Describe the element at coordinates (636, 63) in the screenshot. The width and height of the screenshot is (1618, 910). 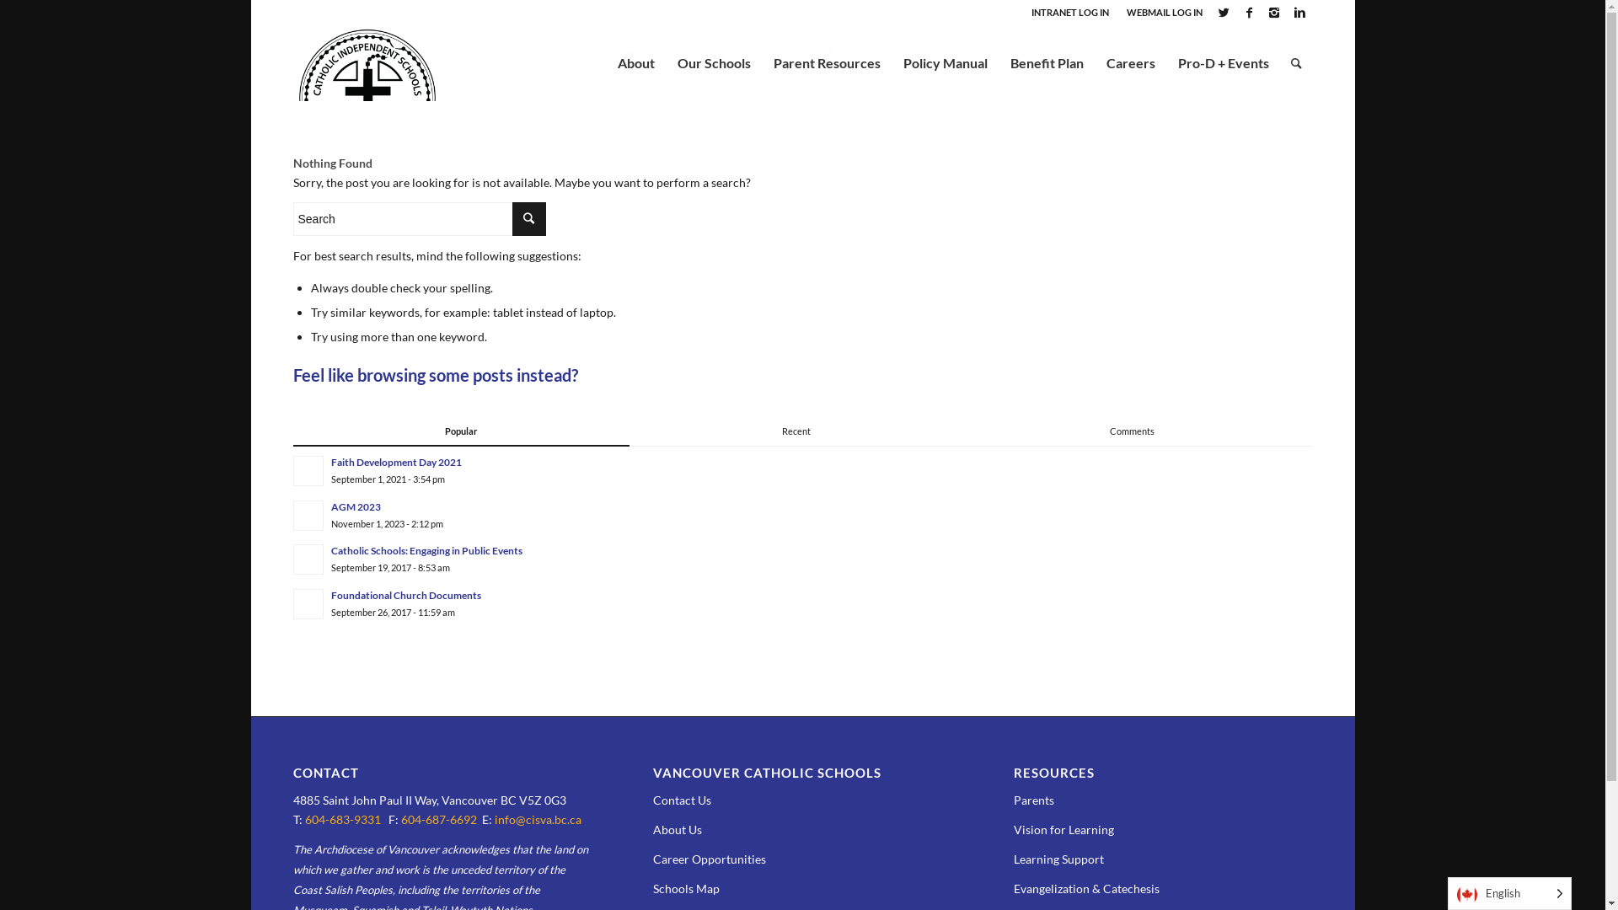
I see `About` at that location.